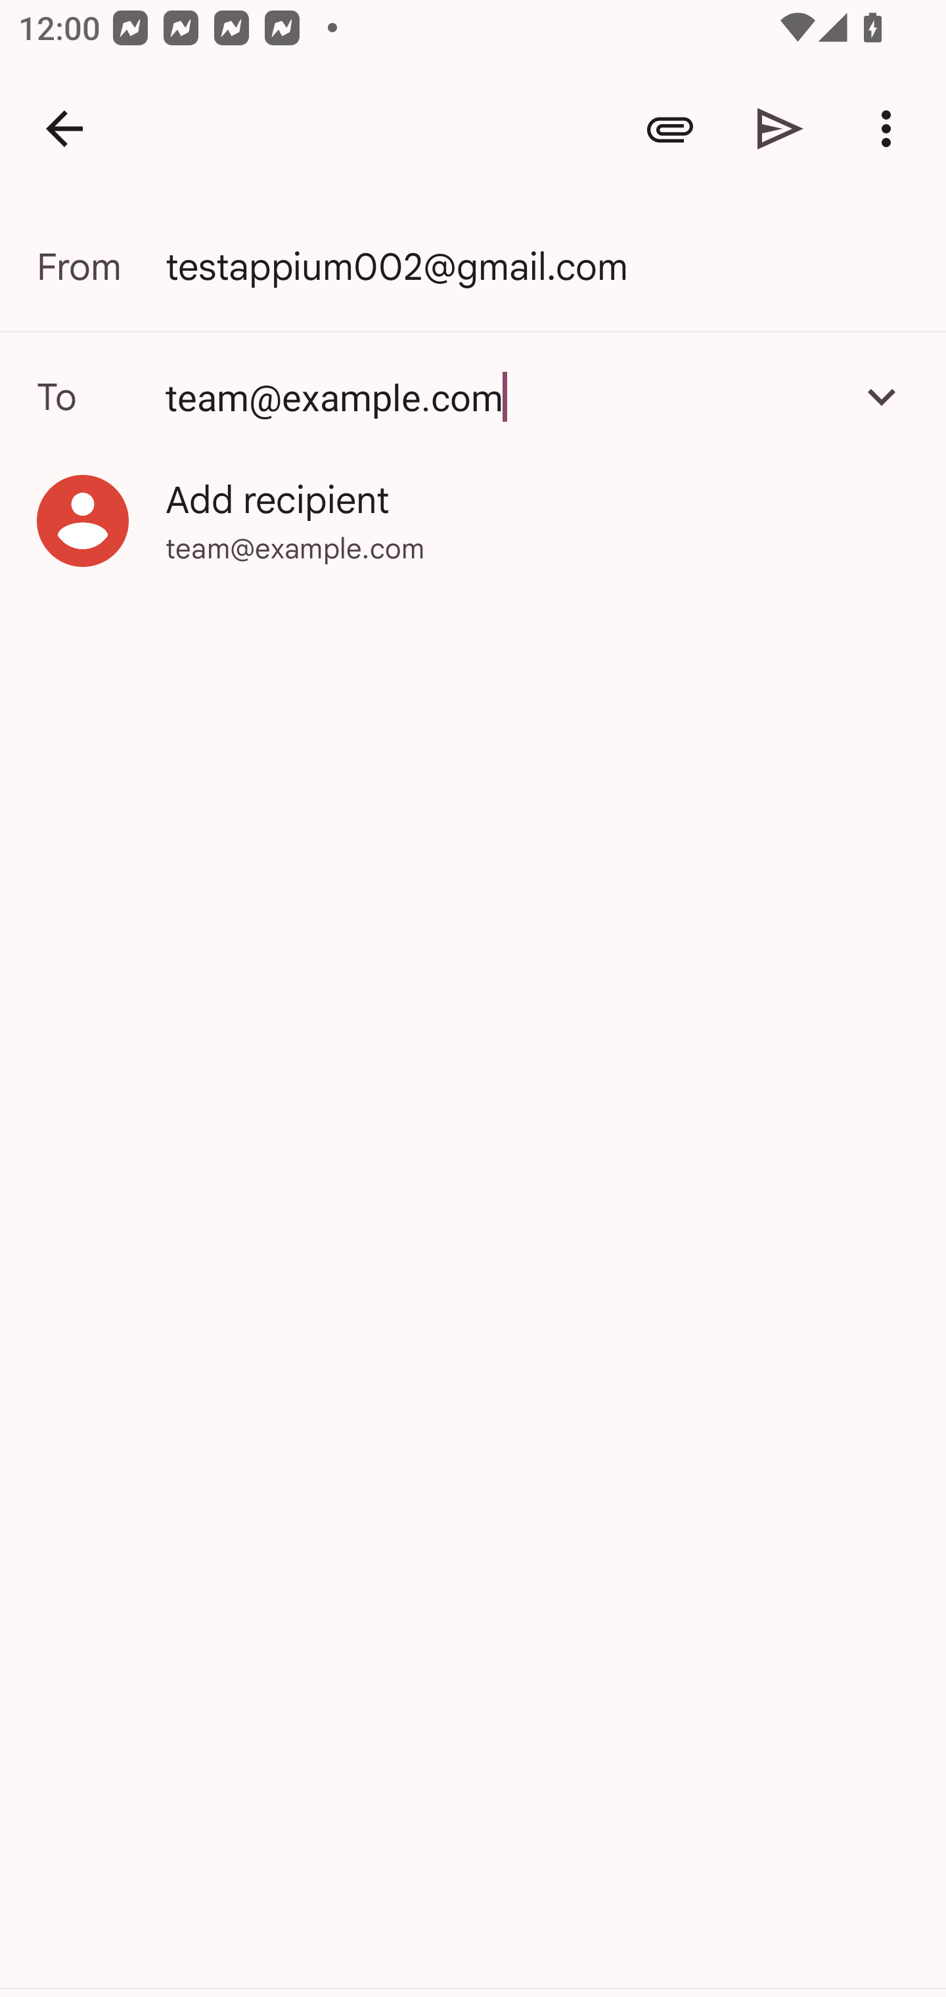 The height and width of the screenshot is (1997, 946). What do you see at coordinates (780, 129) in the screenshot?
I see `Send` at bounding box center [780, 129].